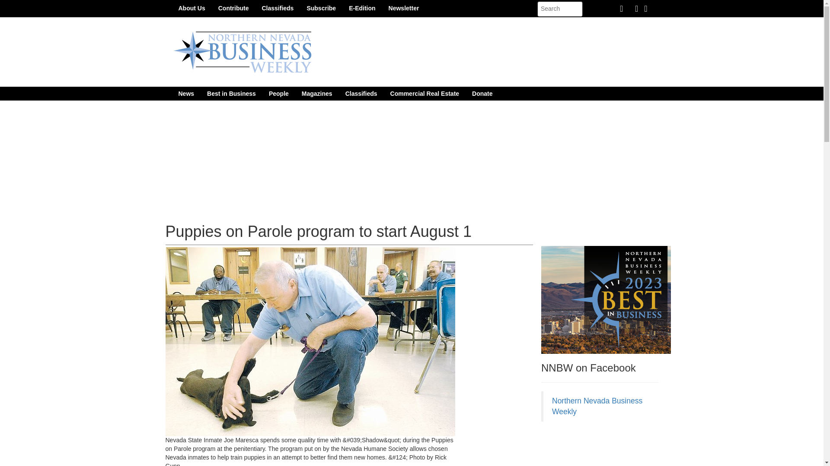  Describe the element at coordinates (321, 8) in the screenshot. I see `Subscribe` at that location.